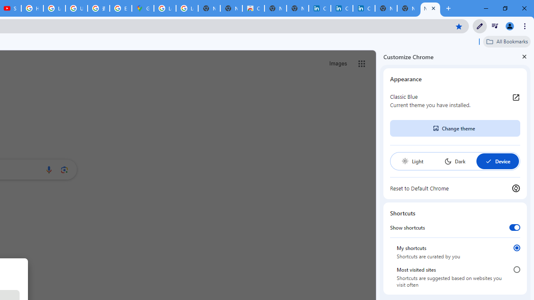  Describe the element at coordinates (121, 8) in the screenshot. I see `Explore new street-level details - Google Maps Help` at that location.